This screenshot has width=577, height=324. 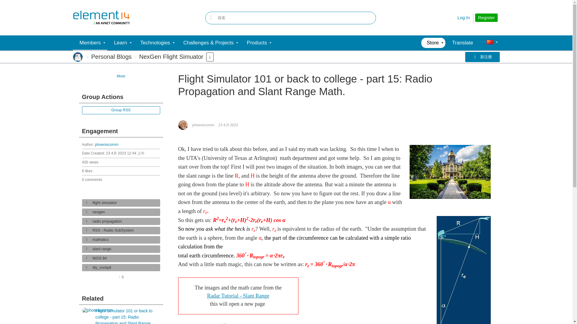 I want to click on Register, so click(x=486, y=18).